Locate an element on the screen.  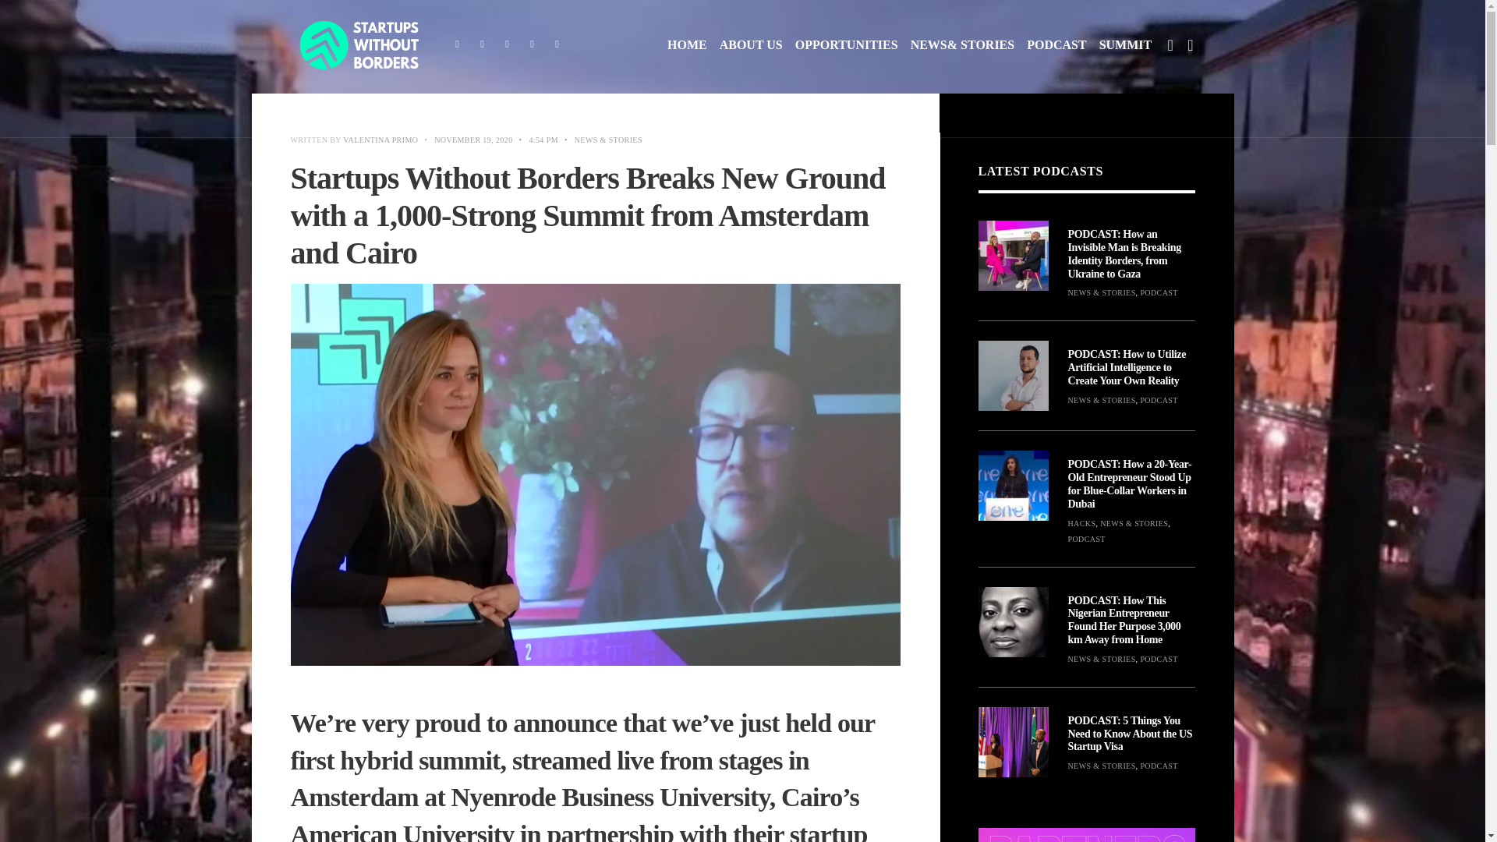
Instagram is located at coordinates (507, 45).